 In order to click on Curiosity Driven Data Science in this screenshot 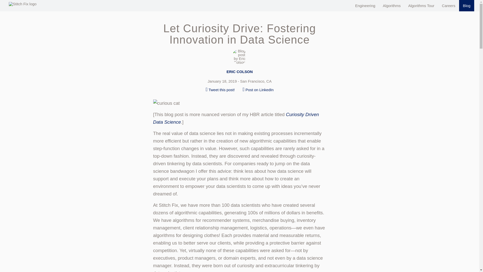, I will do `click(236, 118)`.